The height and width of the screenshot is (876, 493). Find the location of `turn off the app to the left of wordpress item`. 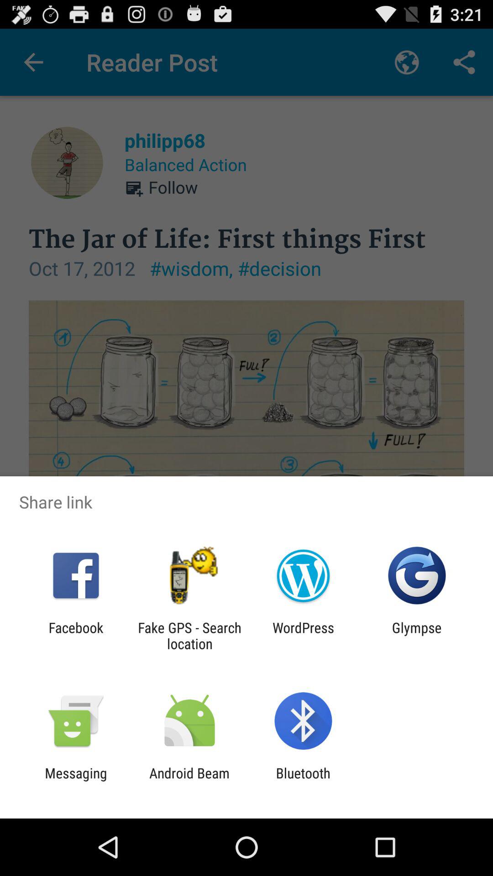

turn off the app to the left of wordpress item is located at coordinates (189, 636).